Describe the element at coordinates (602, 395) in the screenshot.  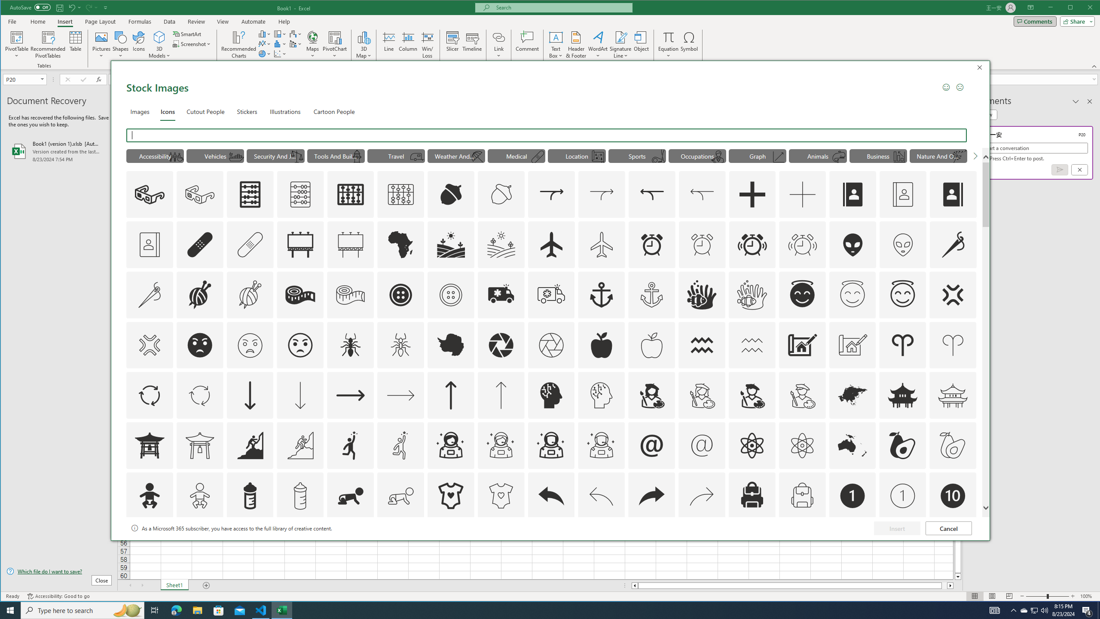
I see `AutomationID: Icons_ArtificialIntelligence_M` at that location.